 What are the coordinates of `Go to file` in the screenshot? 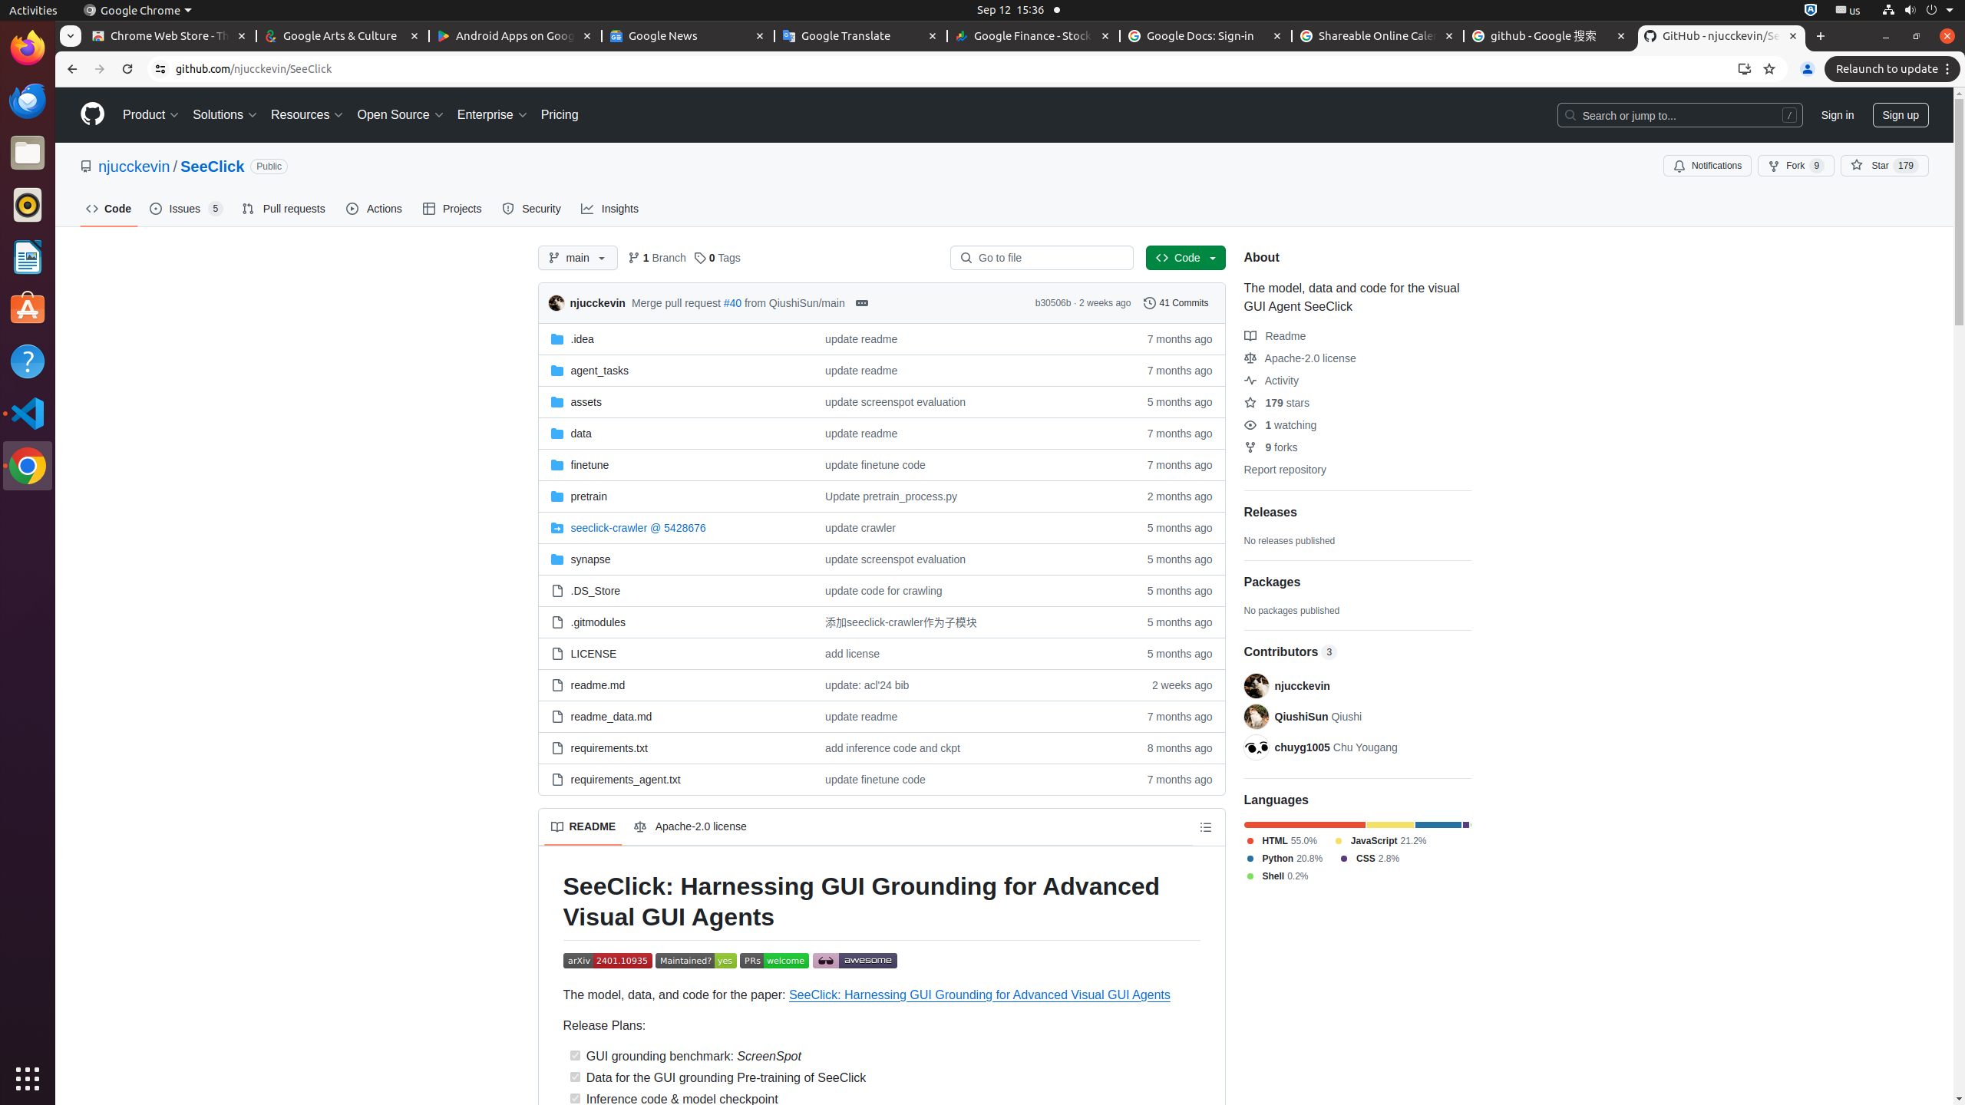 It's located at (1049, 258).